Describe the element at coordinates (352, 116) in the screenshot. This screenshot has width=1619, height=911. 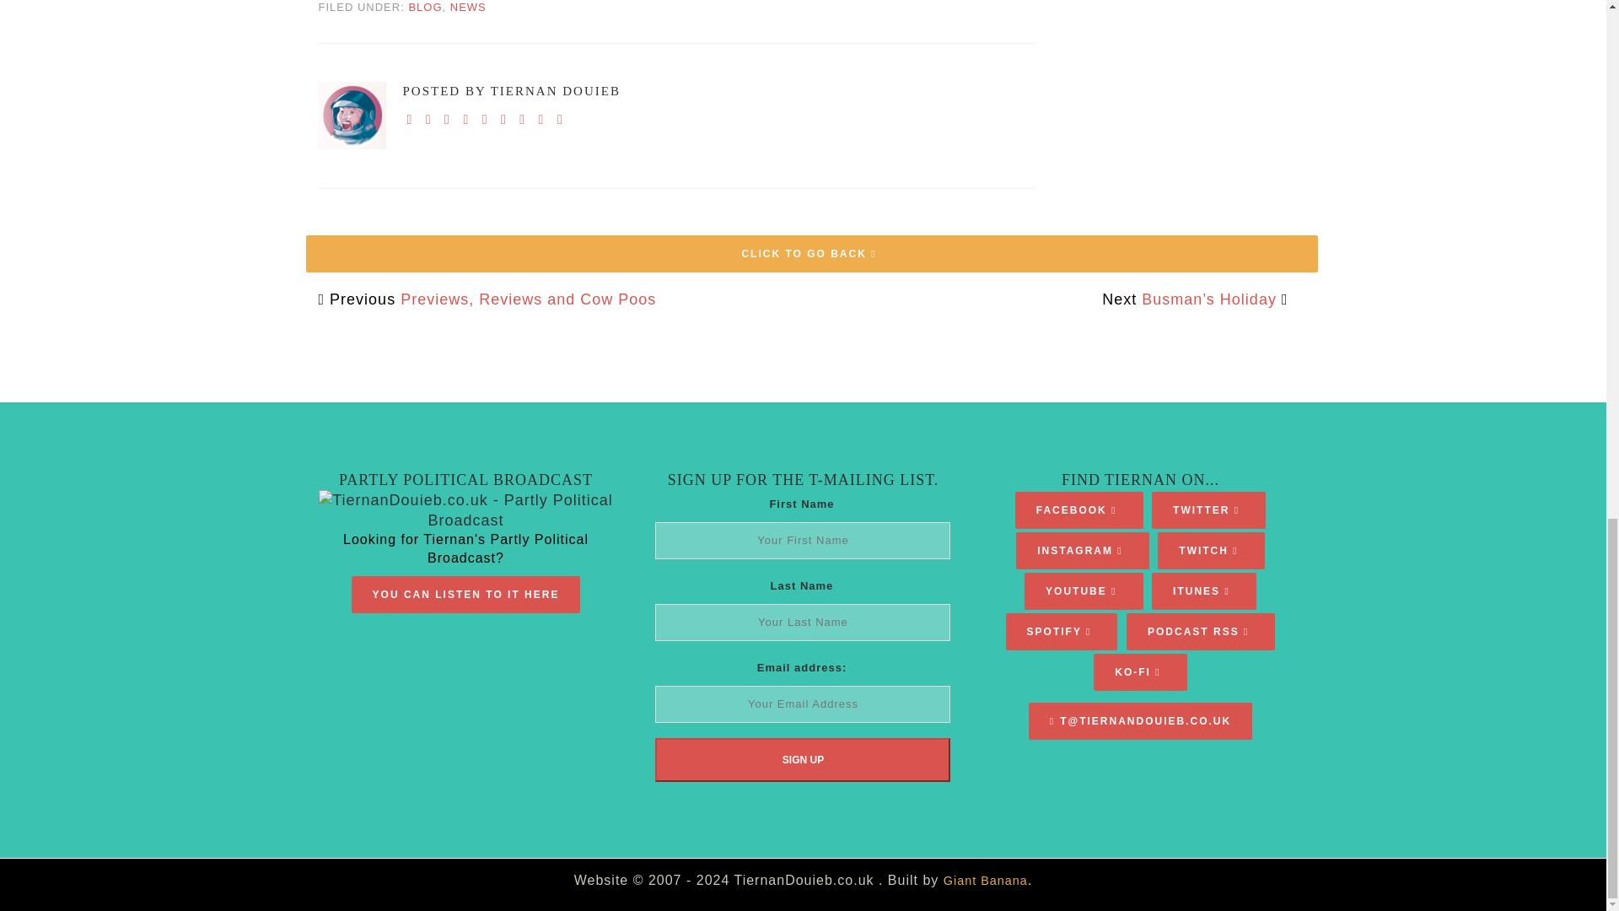
I see `Tiernan Douieb` at that location.